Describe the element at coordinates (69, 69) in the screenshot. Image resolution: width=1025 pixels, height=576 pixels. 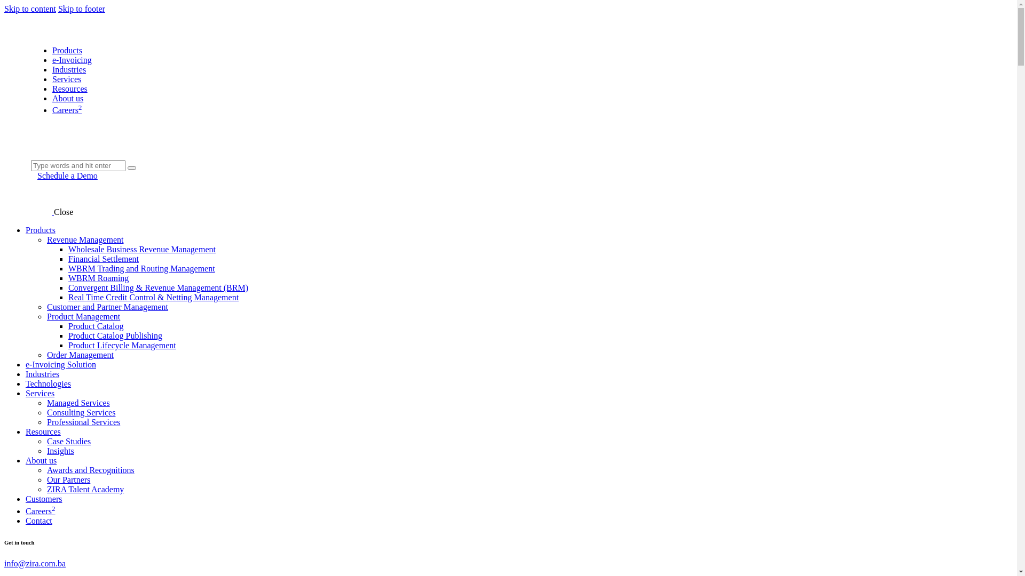
I see `Industries` at that location.